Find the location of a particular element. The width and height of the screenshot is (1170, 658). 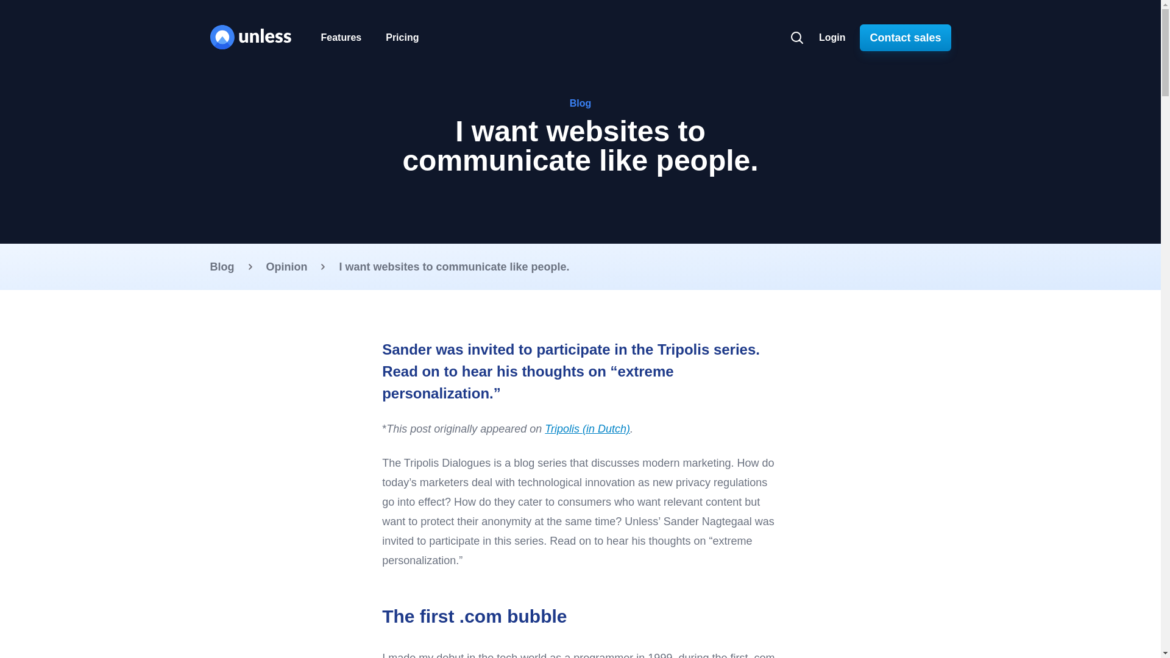

Opinion is located at coordinates (286, 267).